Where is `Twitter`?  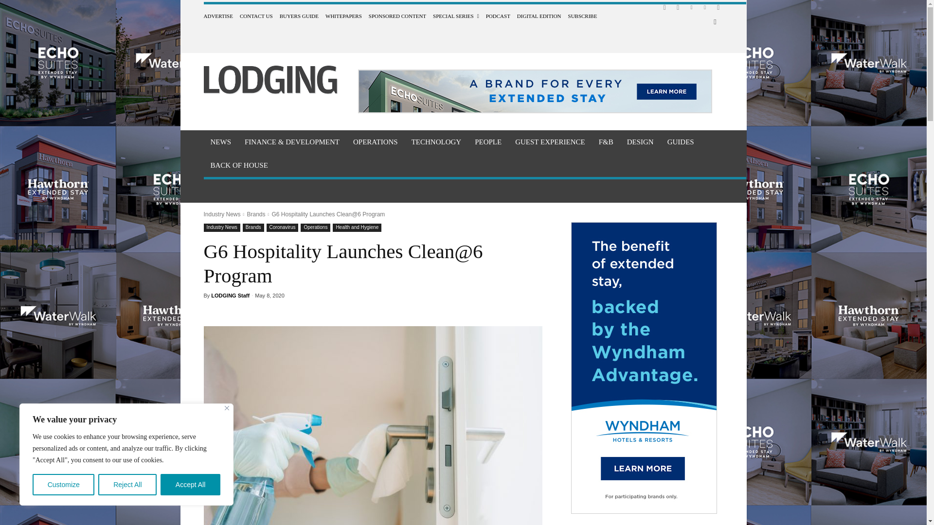
Twitter is located at coordinates (704, 7).